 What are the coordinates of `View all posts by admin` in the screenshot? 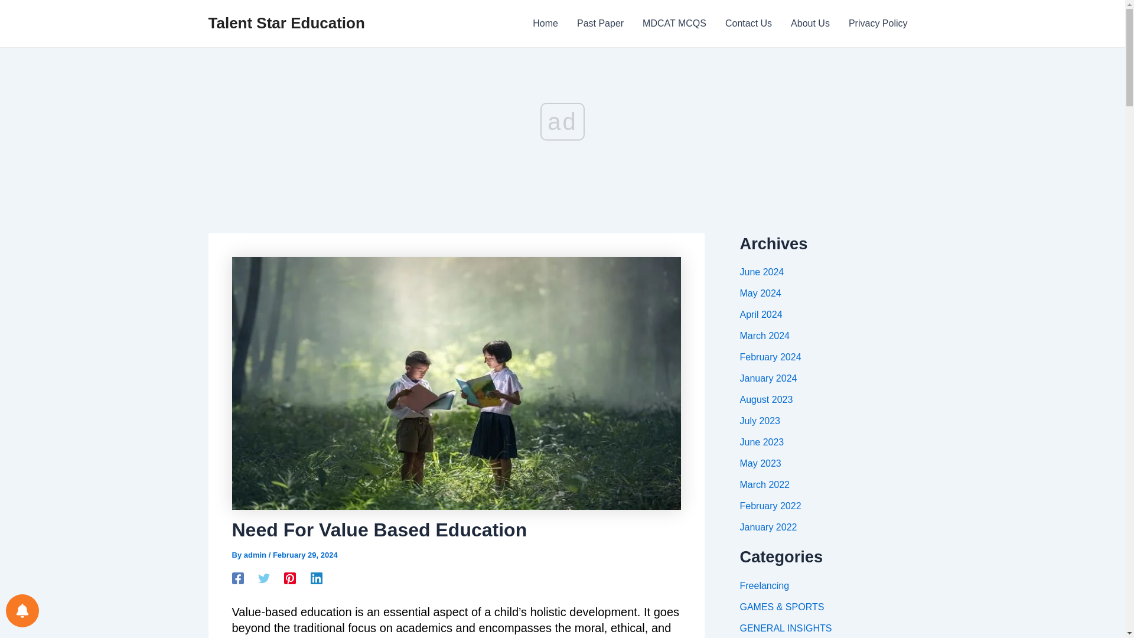 It's located at (256, 555).